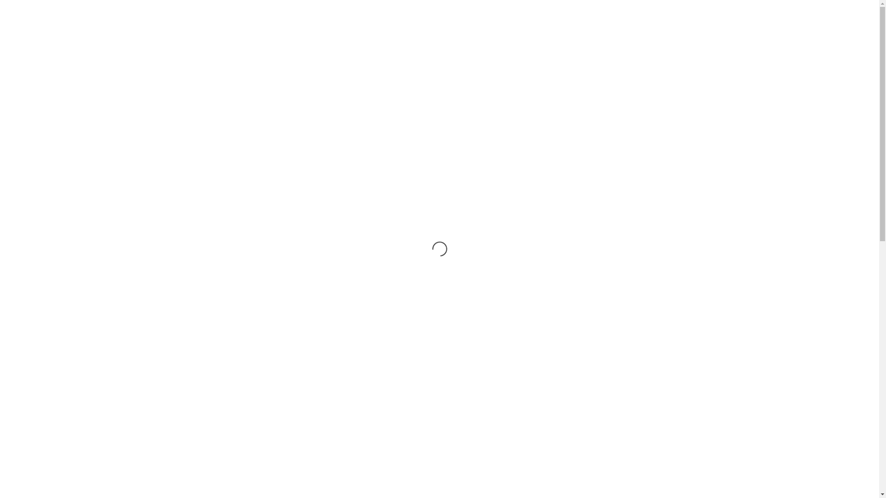  Describe the element at coordinates (421, 204) in the screenshot. I see `STARTUP` at that location.